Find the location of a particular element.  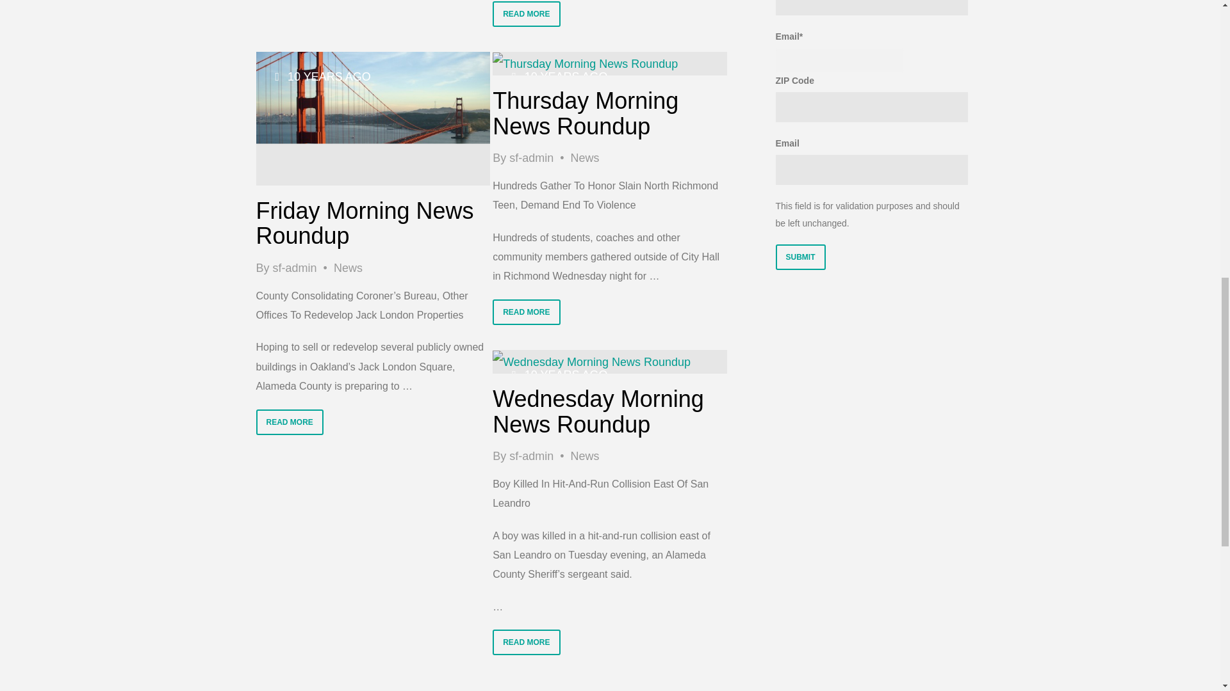

Friday Morning News Roundup is located at coordinates (373, 119).